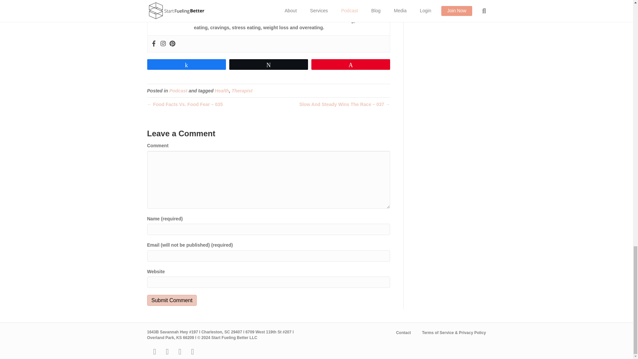  What do you see at coordinates (222, 90) in the screenshot?
I see `Health` at bounding box center [222, 90].